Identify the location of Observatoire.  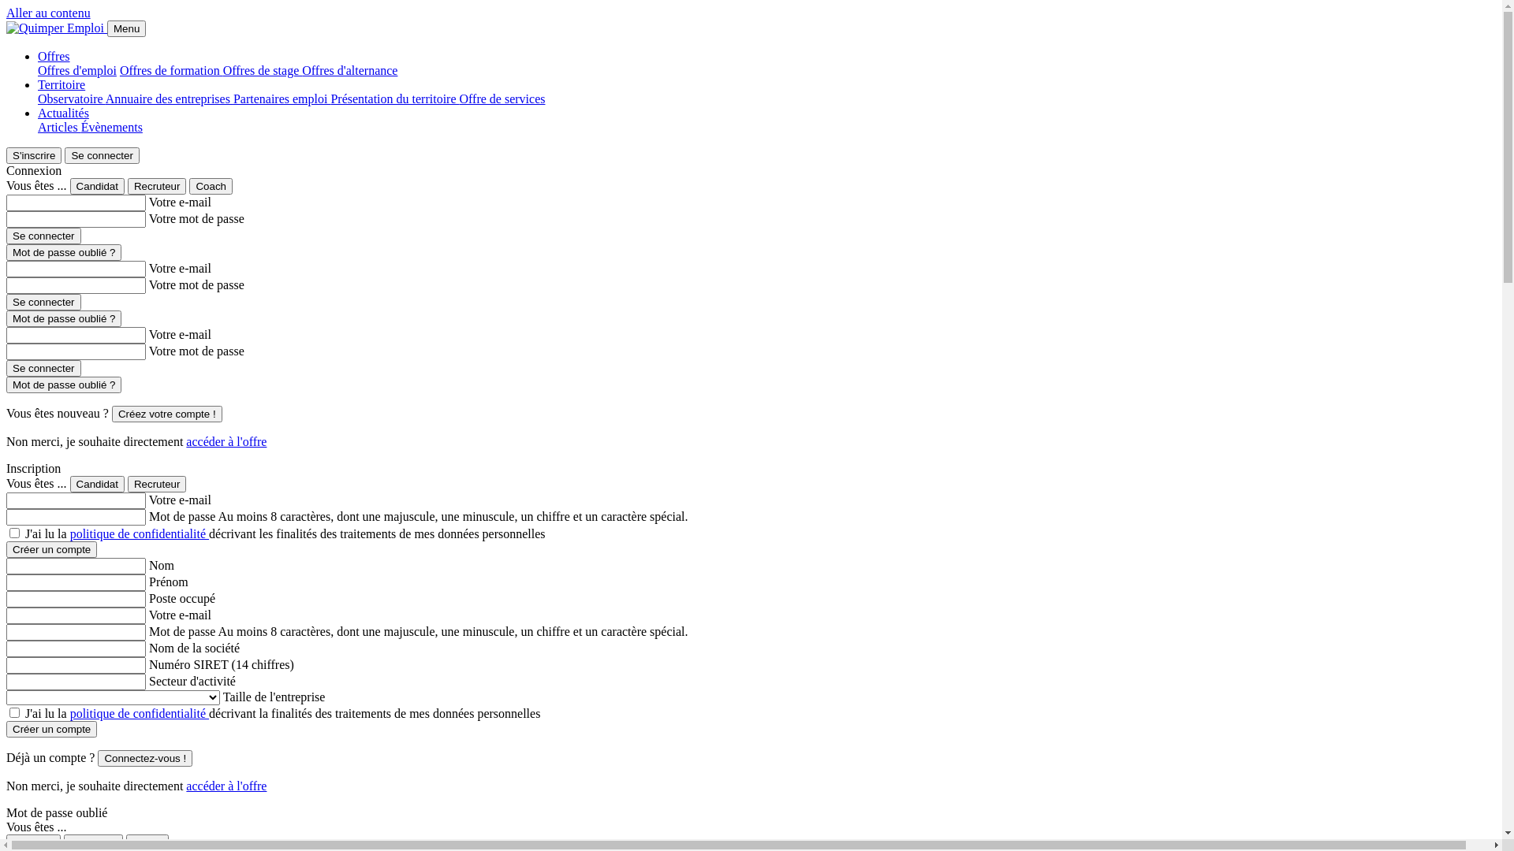
(72, 99).